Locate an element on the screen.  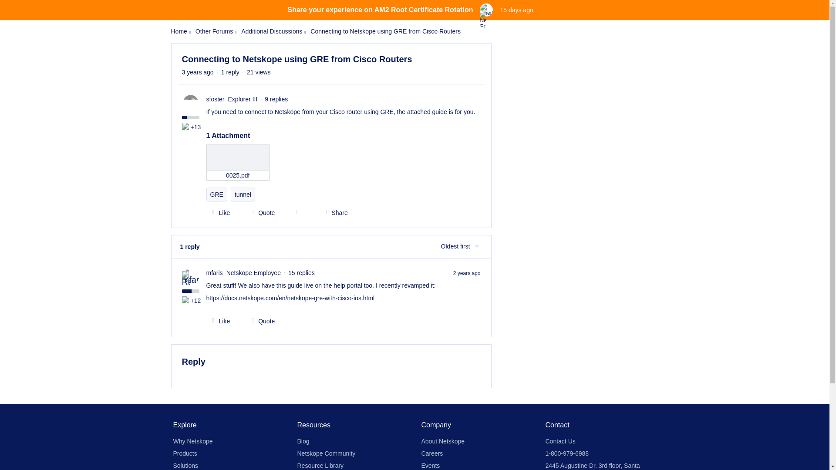
Shared Images - 1 is located at coordinates (186, 300).